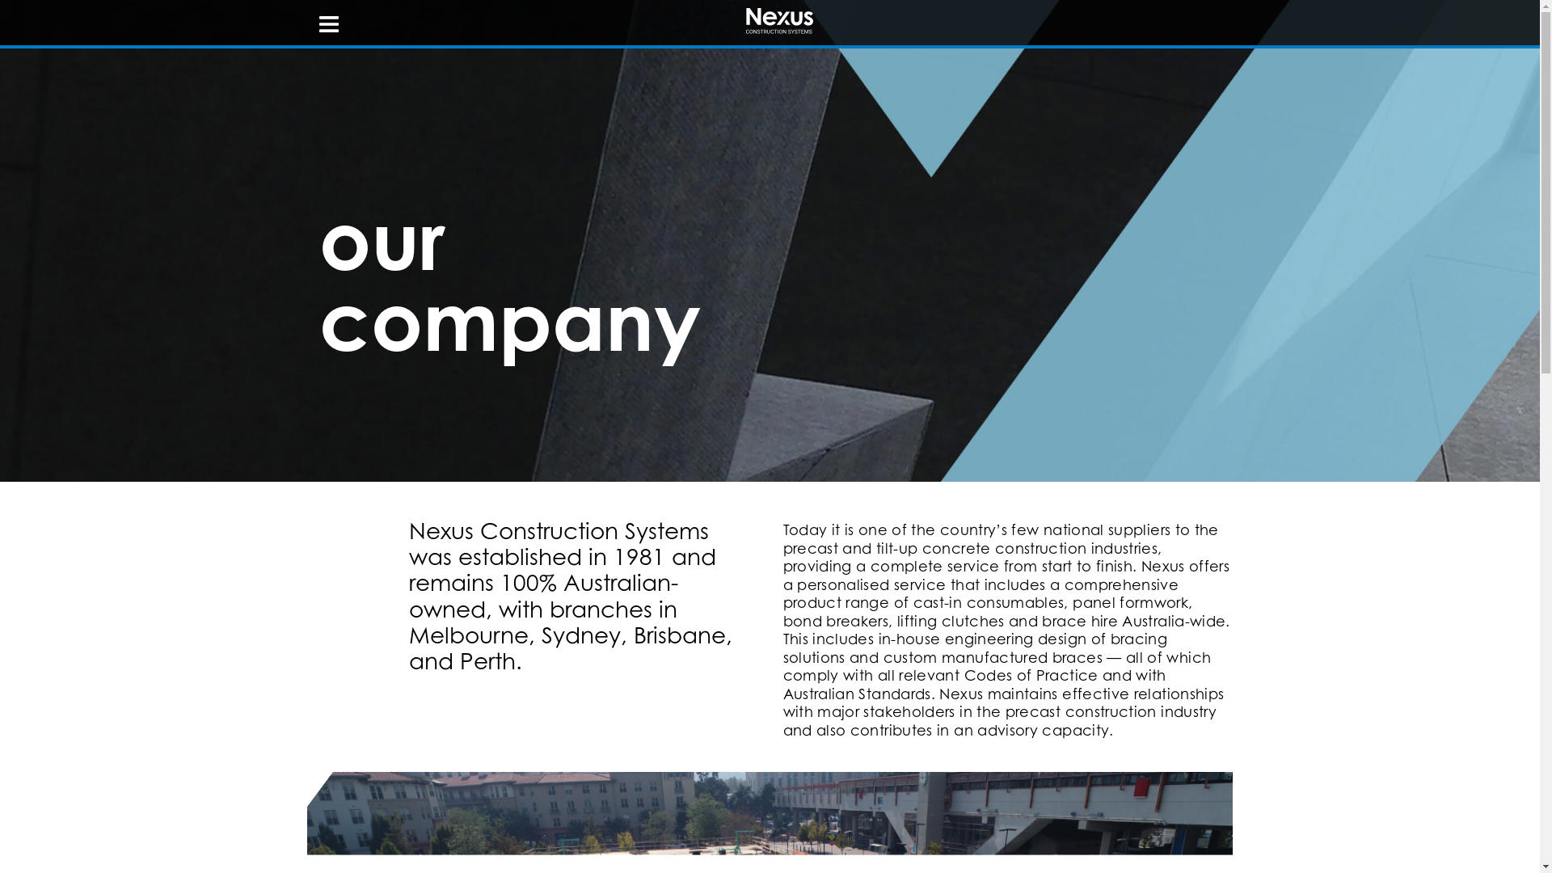 This screenshot has height=873, width=1552. Describe the element at coordinates (770, 241) in the screenshot. I see `our-company` at that location.